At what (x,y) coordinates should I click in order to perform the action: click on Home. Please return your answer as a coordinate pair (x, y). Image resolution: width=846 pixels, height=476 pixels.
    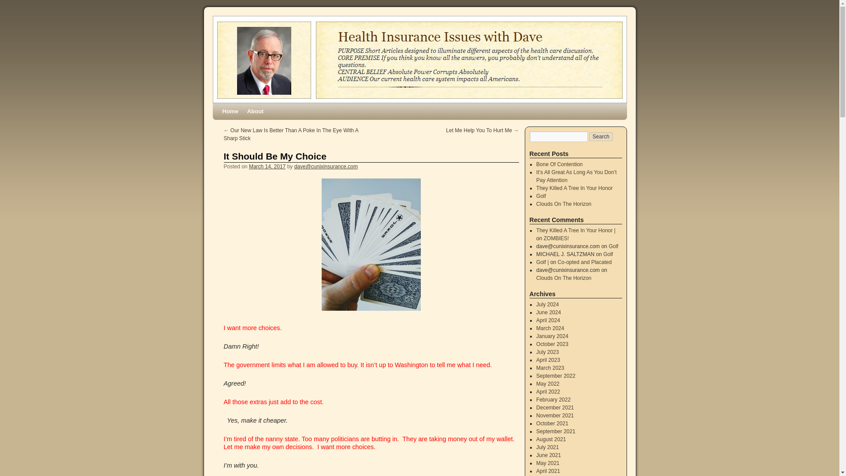
    Looking at the image, I should click on (230, 112).